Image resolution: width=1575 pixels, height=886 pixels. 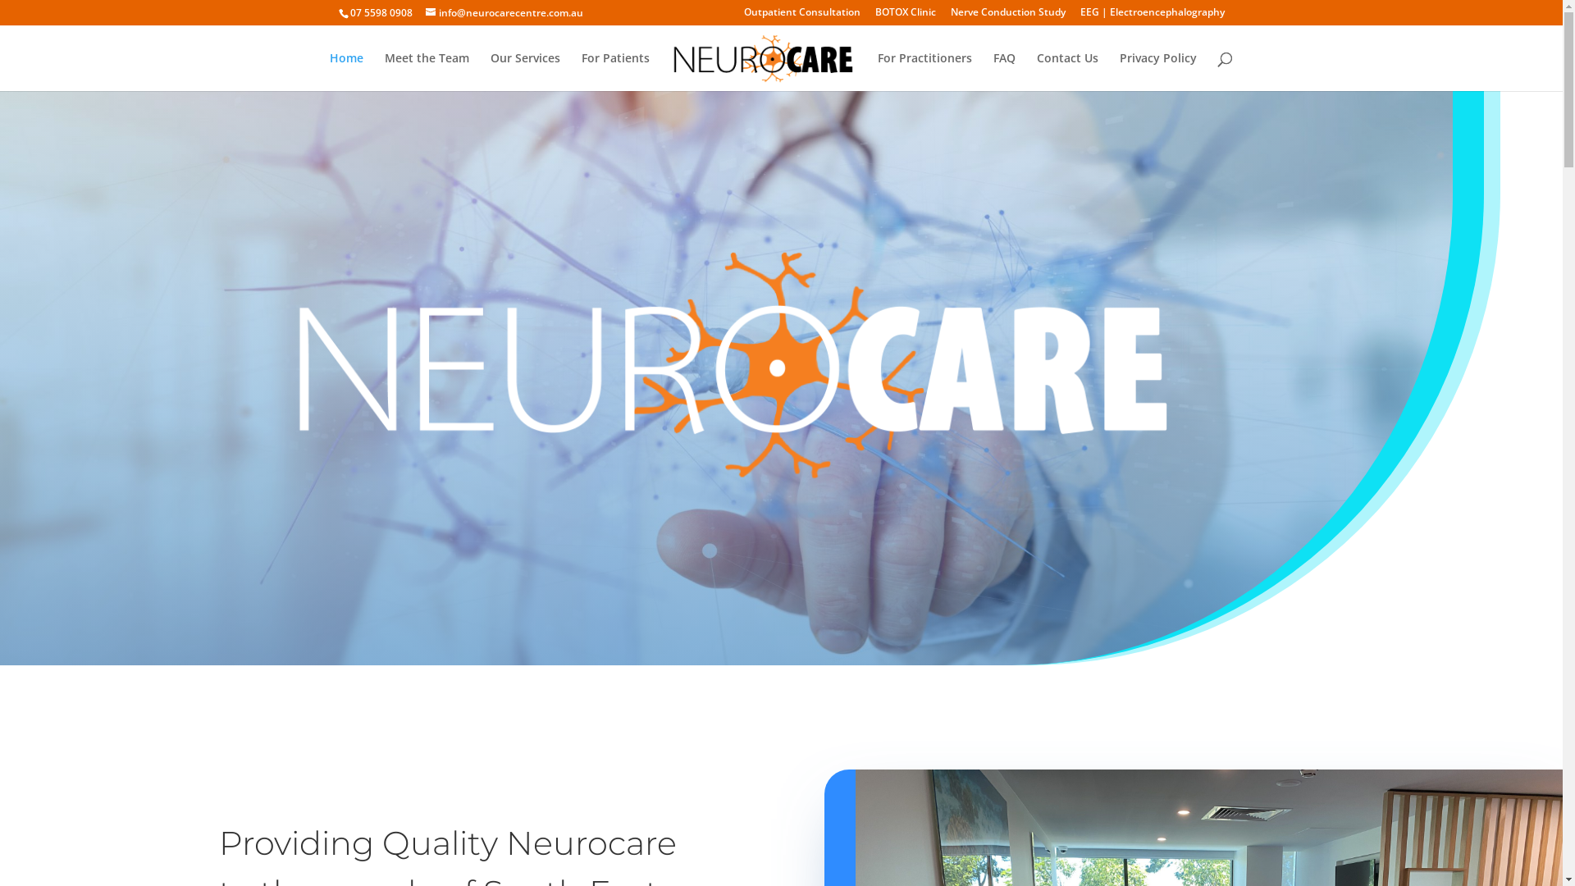 What do you see at coordinates (427, 72) in the screenshot?
I see `Meet the Team` at bounding box center [427, 72].